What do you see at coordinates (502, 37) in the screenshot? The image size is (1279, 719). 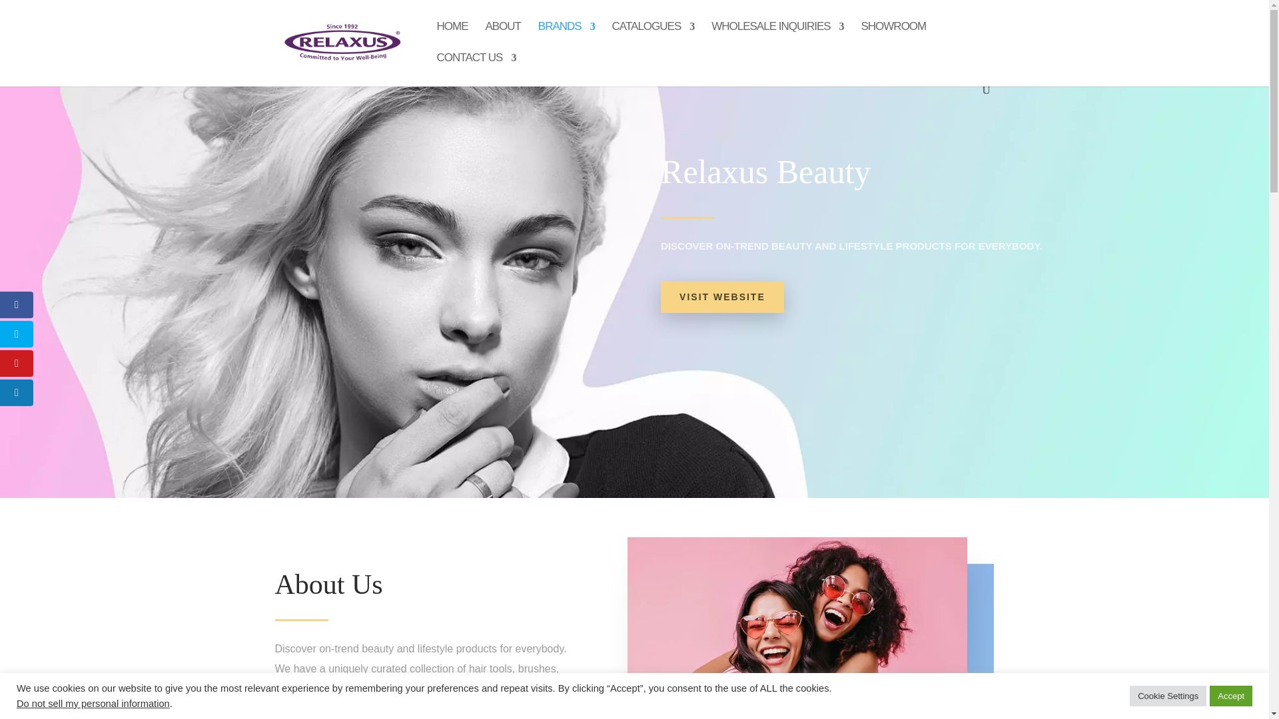 I see `ABOUT` at bounding box center [502, 37].